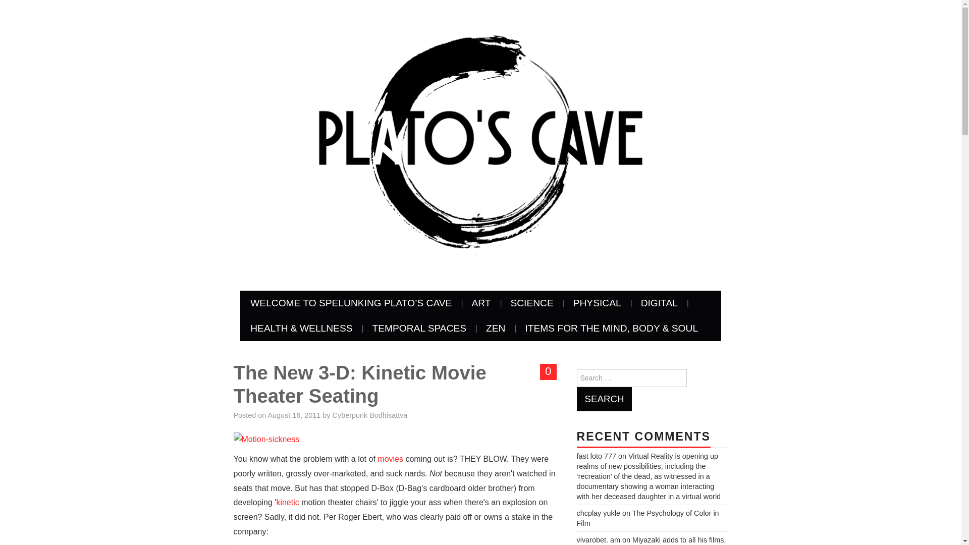 The height and width of the screenshot is (545, 969). What do you see at coordinates (370, 415) in the screenshot?
I see `View all posts by Cyberpunk Bodhisattva` at bounding box center [370, 415].